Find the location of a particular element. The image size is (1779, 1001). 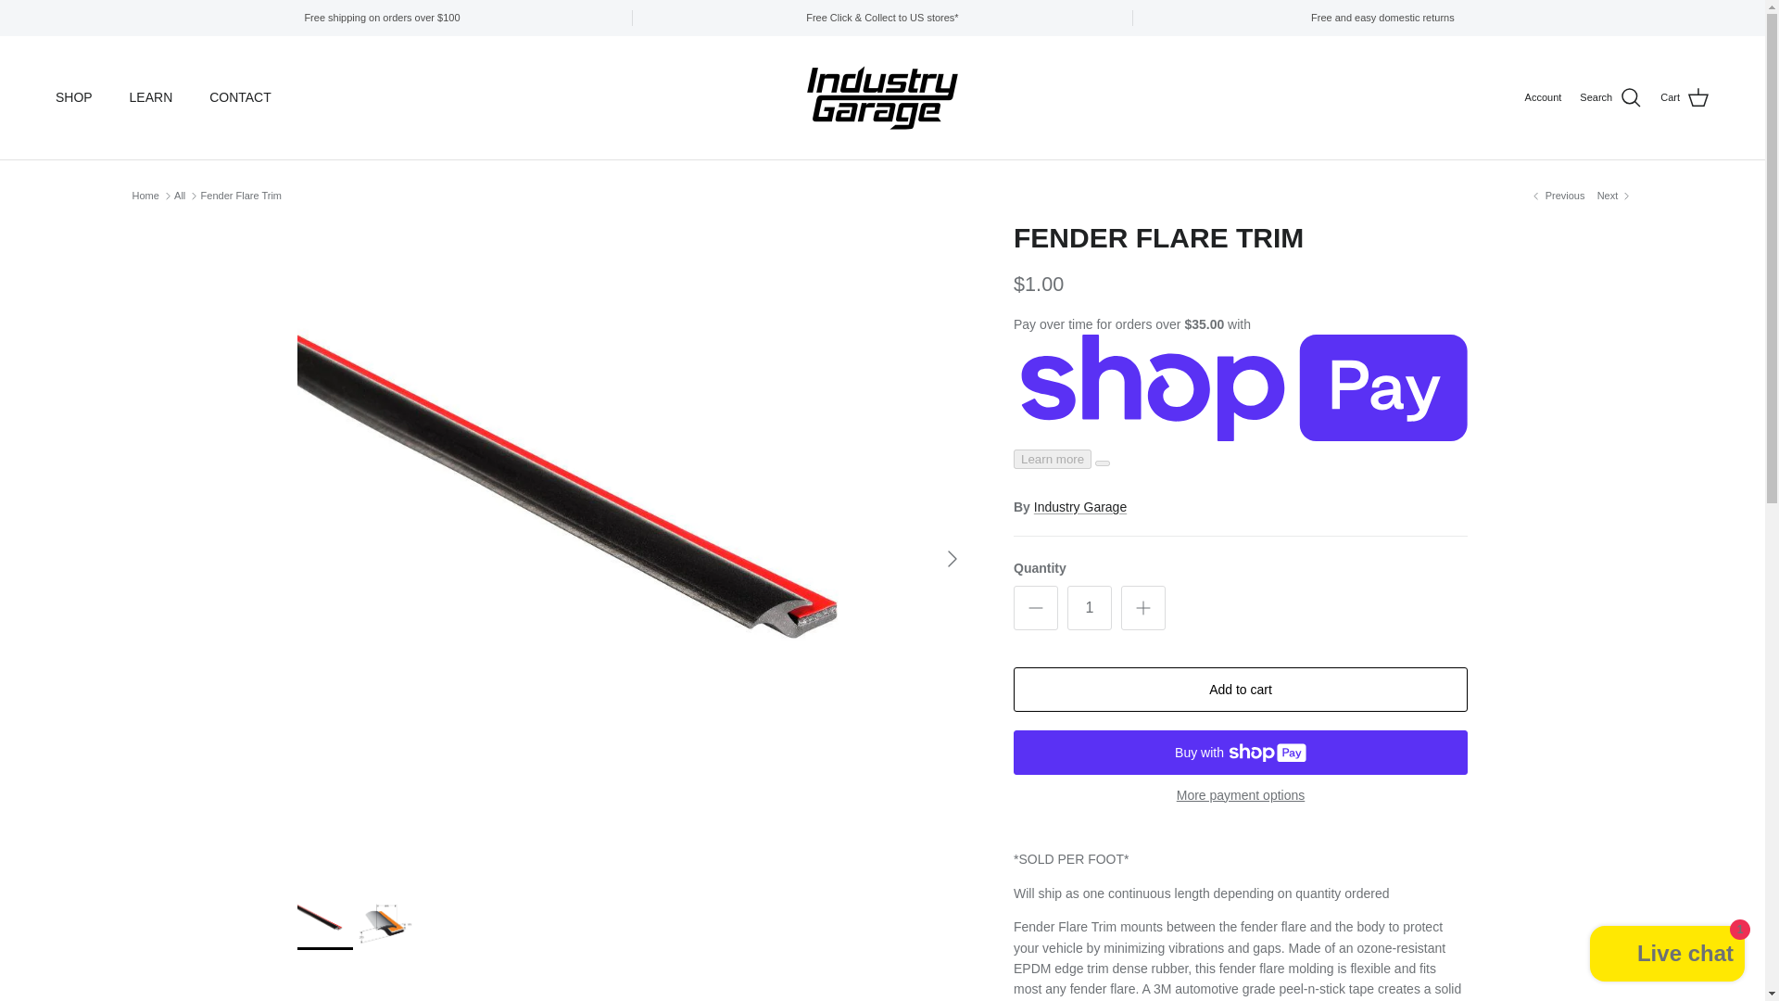

Shopify online store chat is located at coordinates (1668, 956).